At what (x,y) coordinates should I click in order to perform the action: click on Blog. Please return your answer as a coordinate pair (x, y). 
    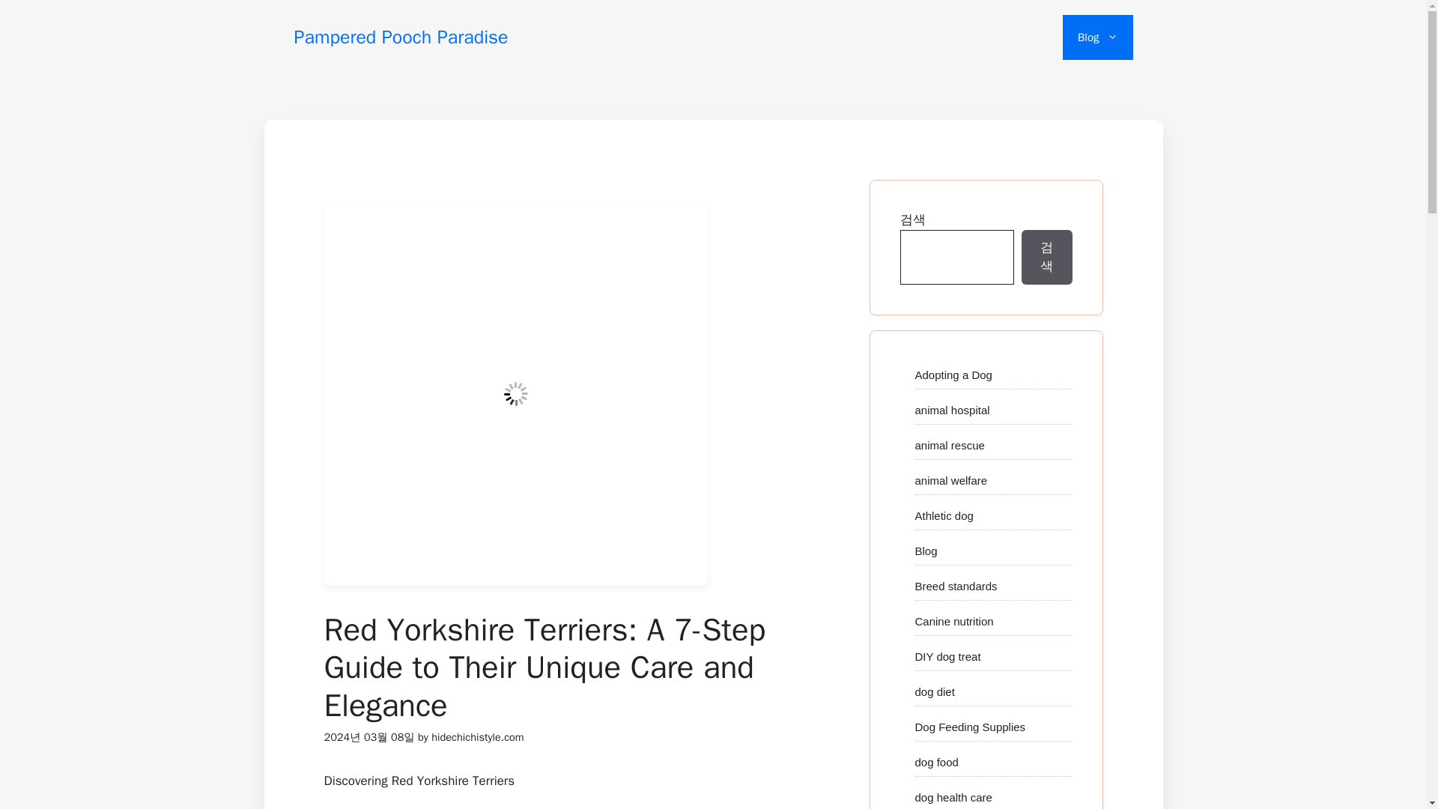
    Looking at the image, I should click on (926, 550).